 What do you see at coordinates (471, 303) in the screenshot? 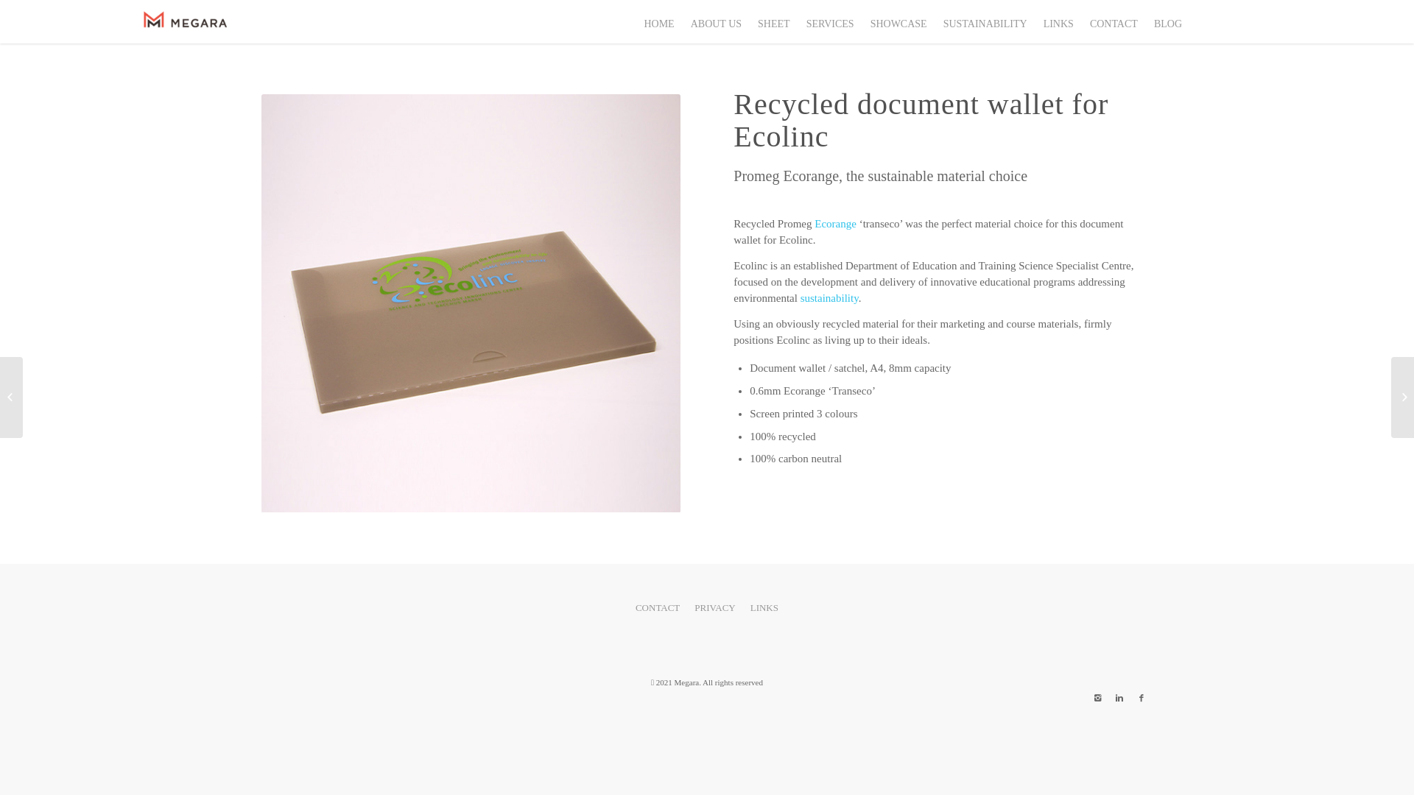
I see `Promeg polypropylene satchels and wallets, Megara` at bounding box center [471, 303].